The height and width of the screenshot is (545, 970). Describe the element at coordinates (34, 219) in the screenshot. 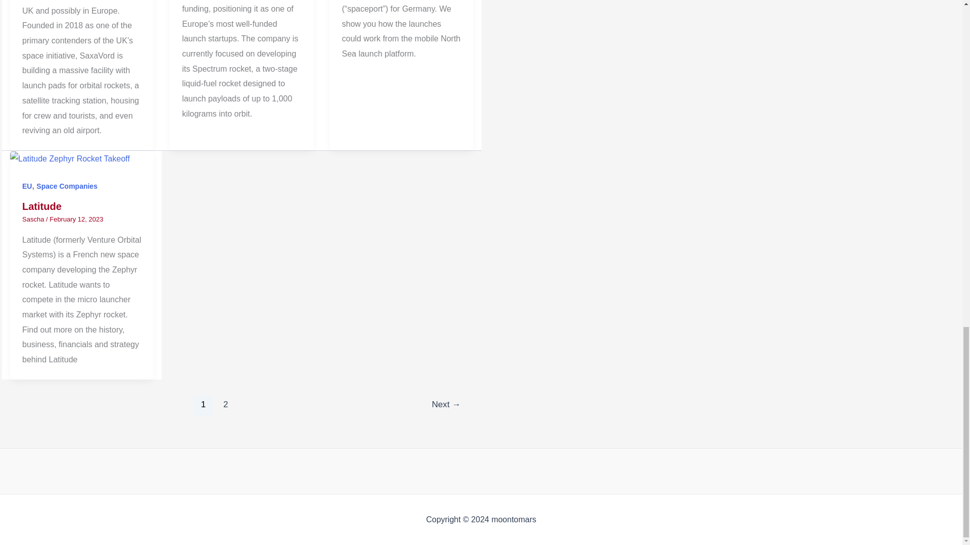

I see `View all posts by Sascha` at that location.